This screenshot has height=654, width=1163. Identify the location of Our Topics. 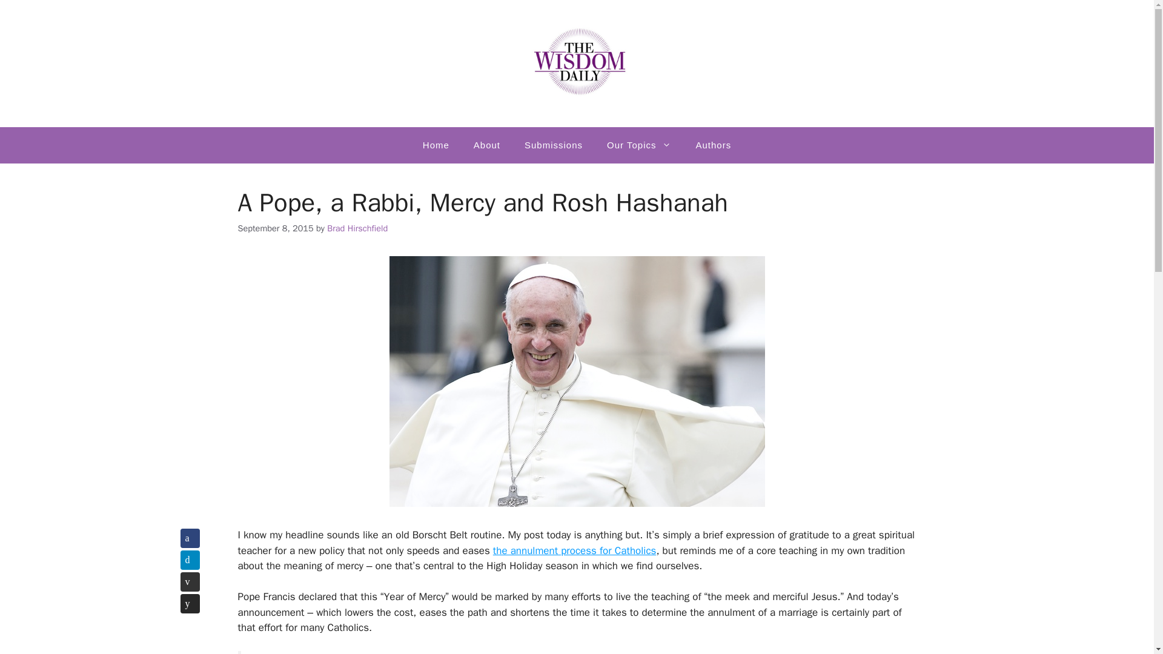
(638, 145).